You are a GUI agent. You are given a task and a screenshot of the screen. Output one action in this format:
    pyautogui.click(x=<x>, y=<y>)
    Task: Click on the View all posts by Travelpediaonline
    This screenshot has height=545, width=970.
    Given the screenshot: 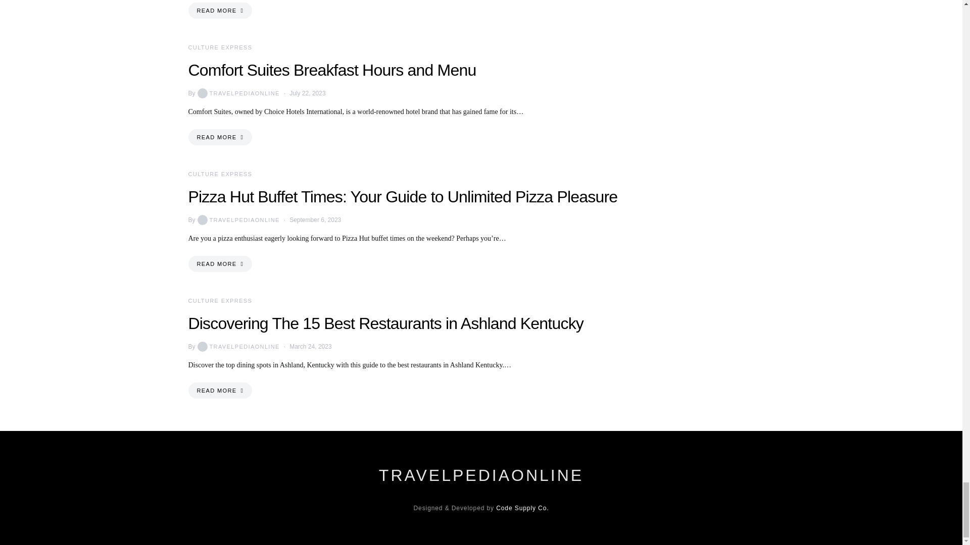 What is the action you would take?
    pyautogui.click(x=237, y=220)
    